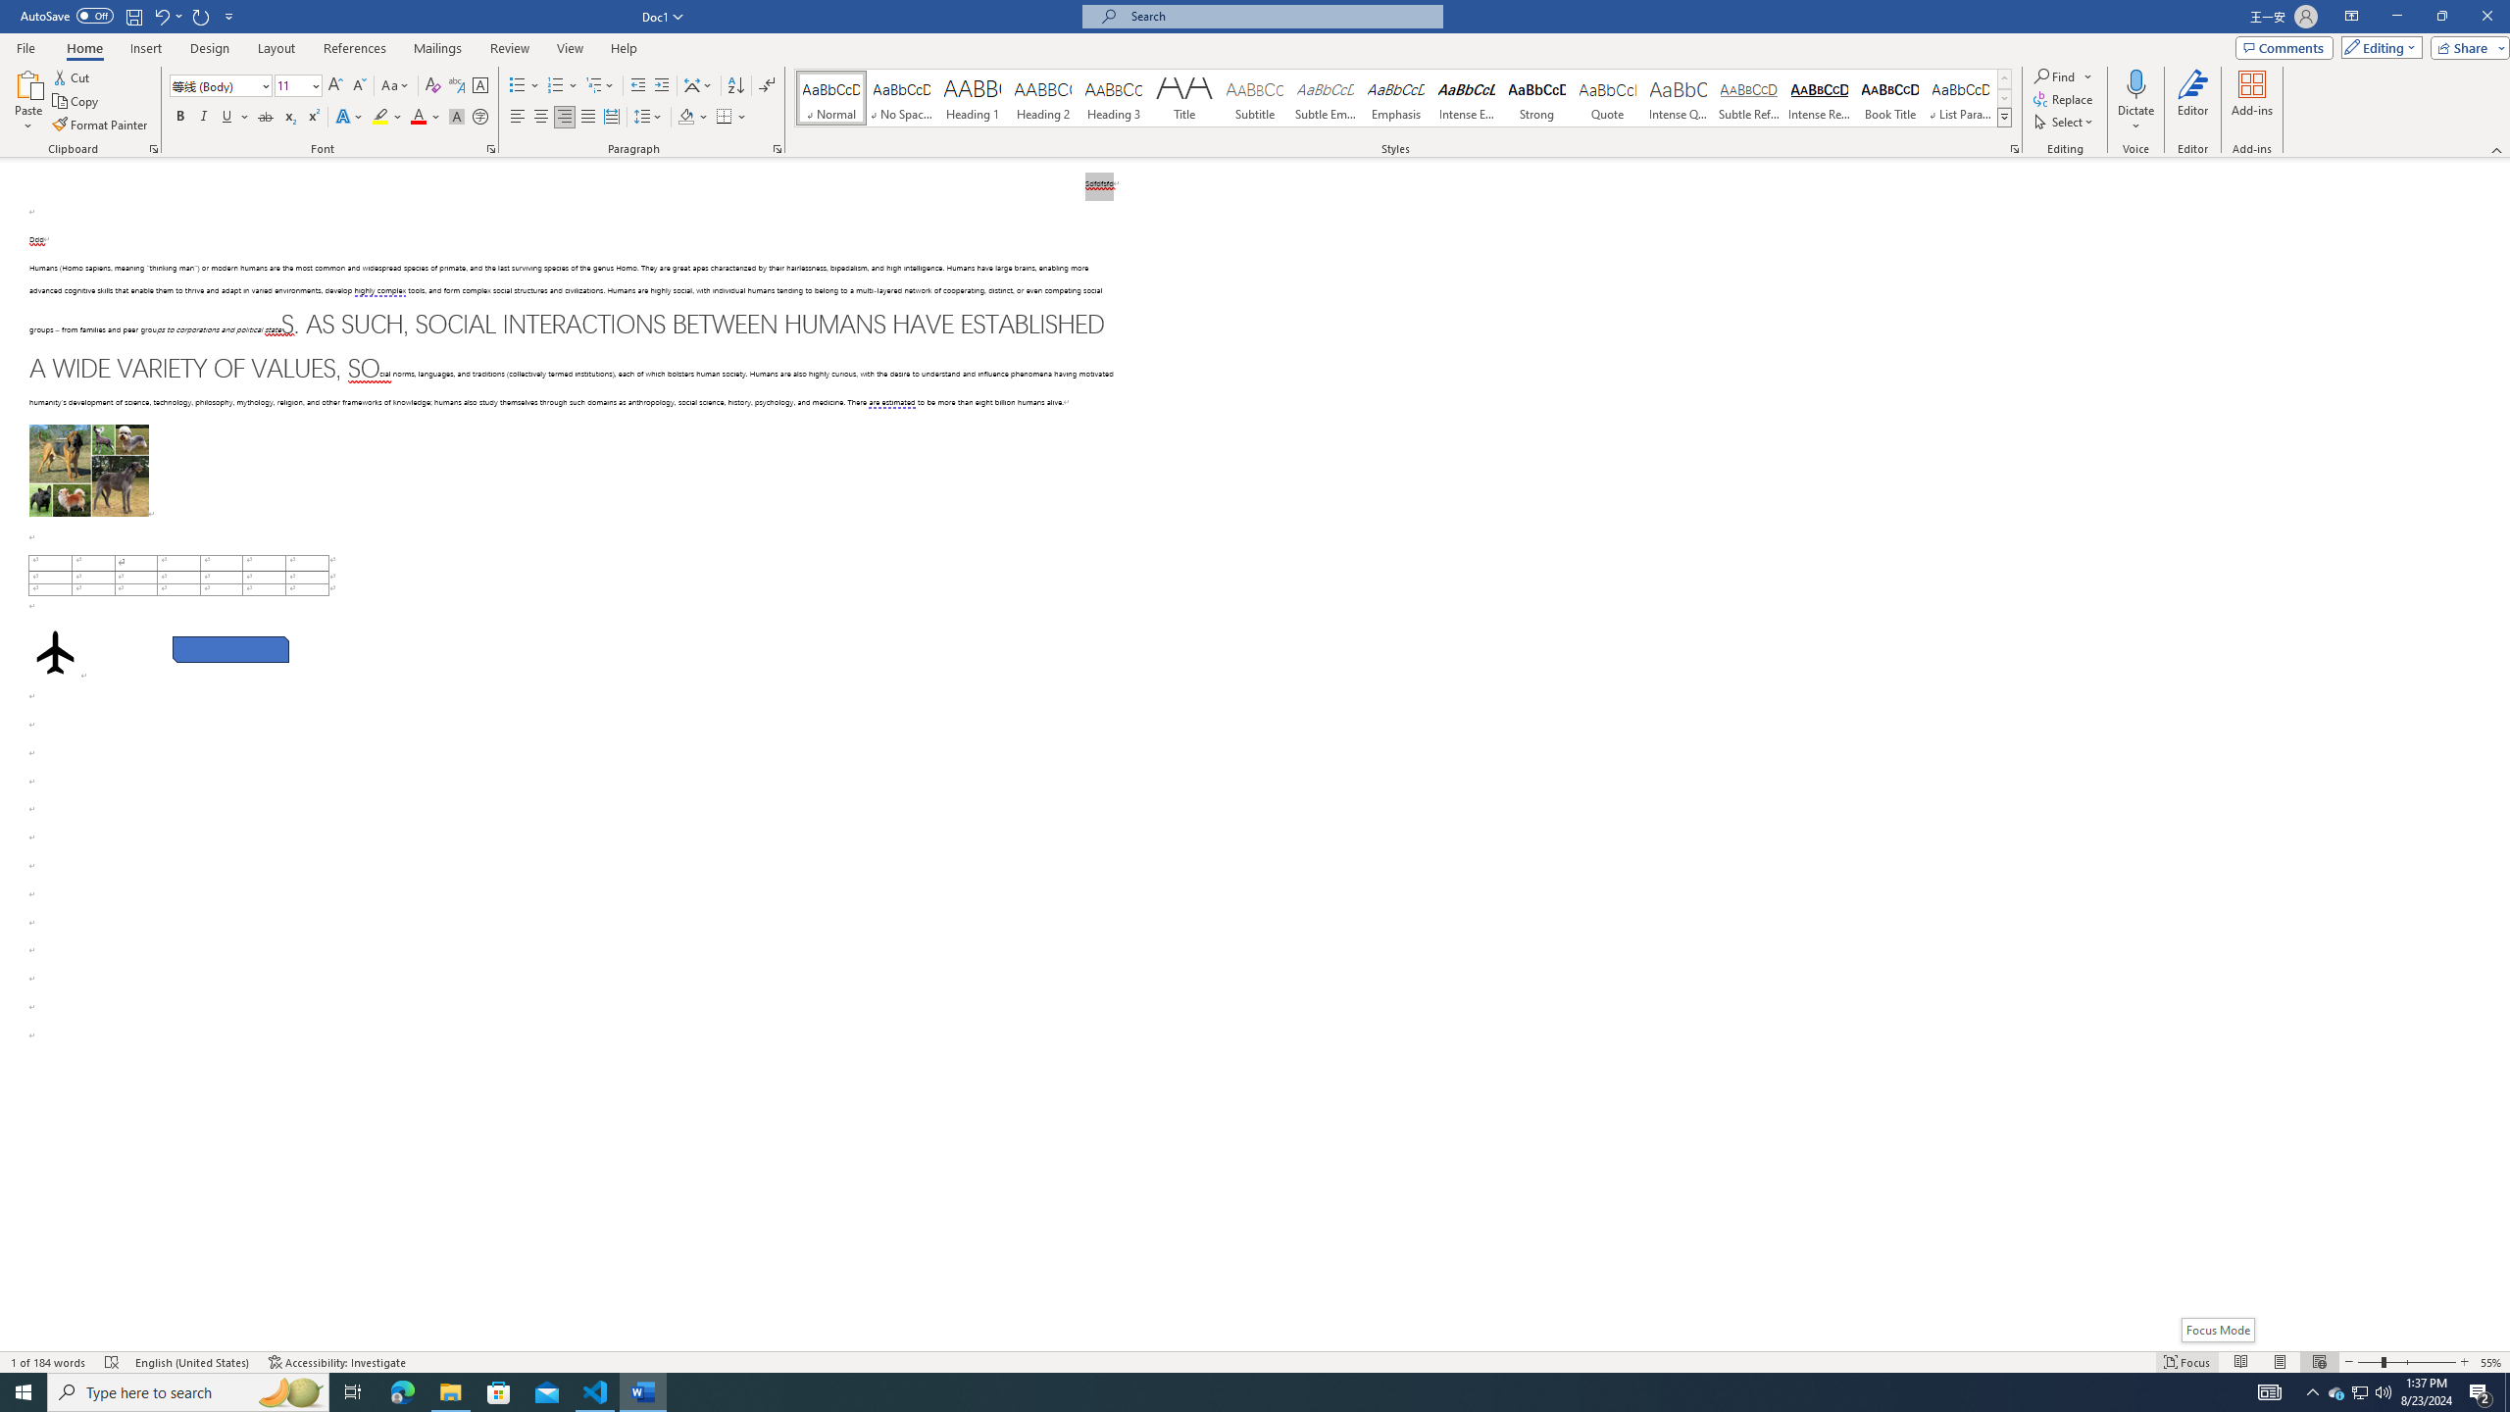  Describe the element at coordinates (50, 1362) in the screenshot. I see `Word Count 1 of 184 words` at that location.